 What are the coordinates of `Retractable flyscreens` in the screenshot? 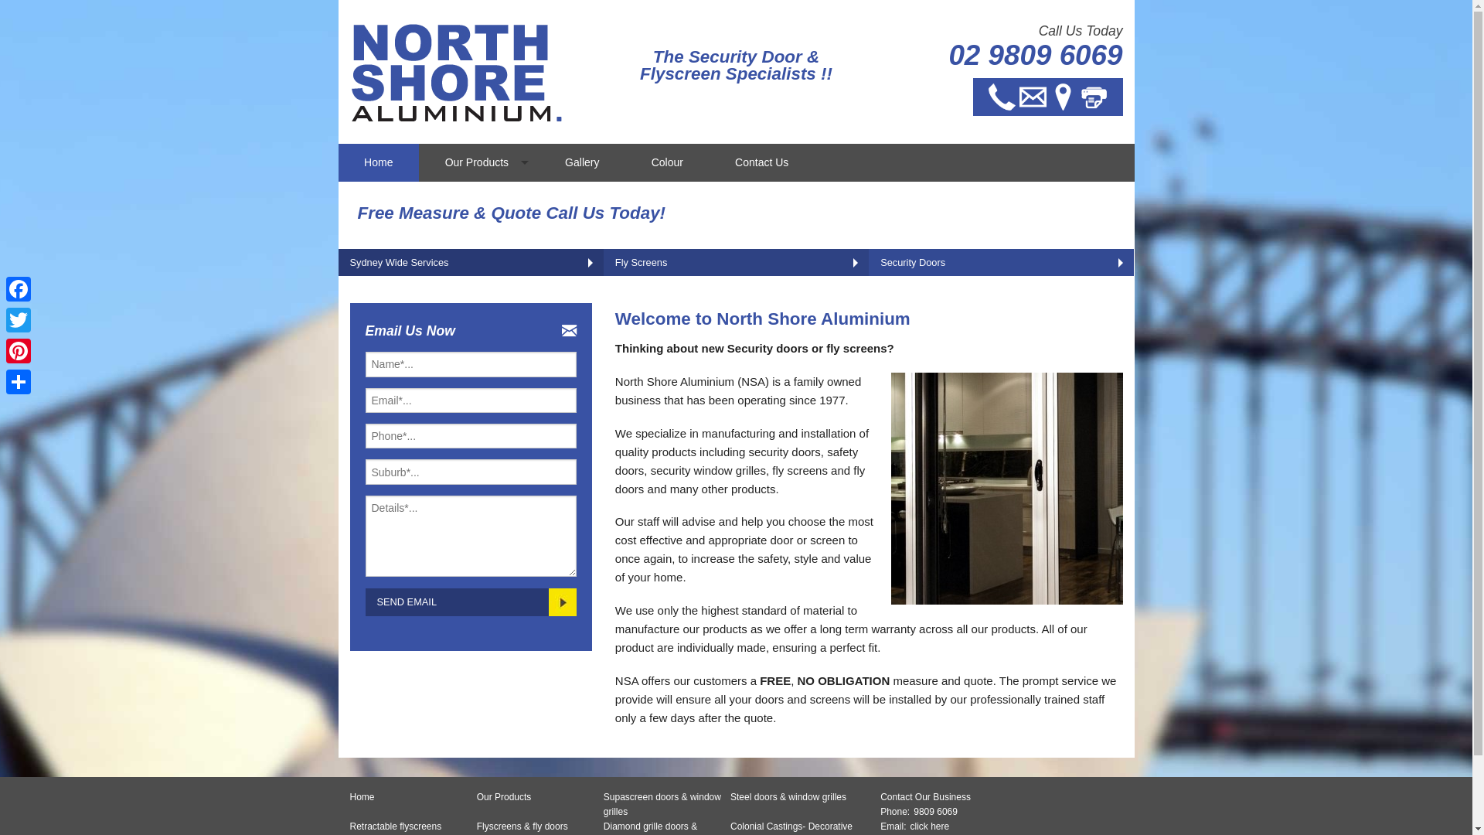 It's located at (396, 827).